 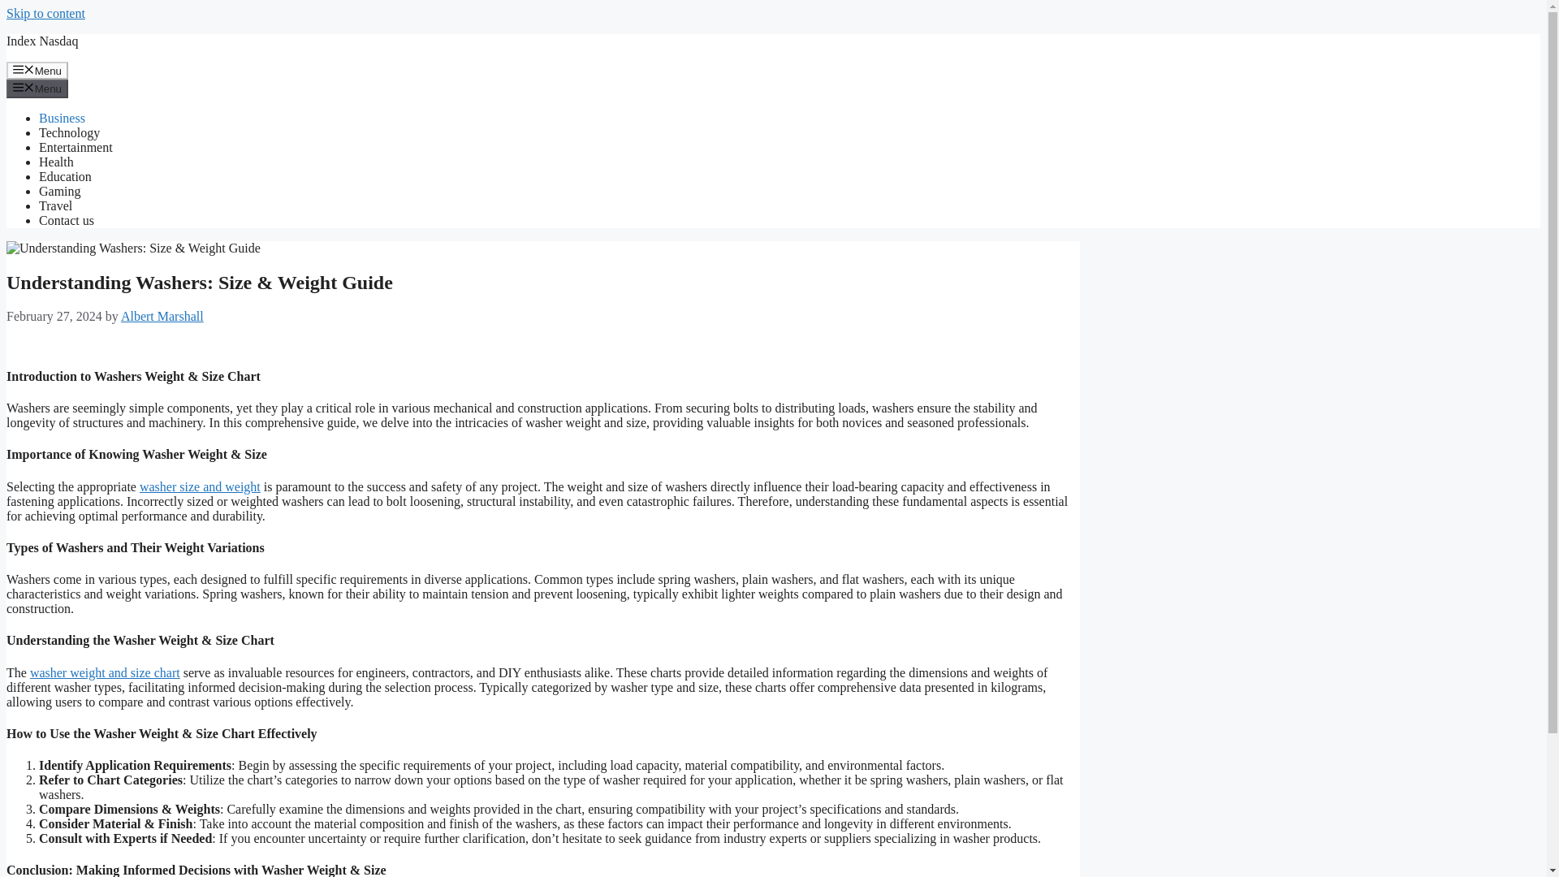 What do you see at coordinates (67, 220) in the screenshot?
I see `Contact us` at bounding box center [67, 220].